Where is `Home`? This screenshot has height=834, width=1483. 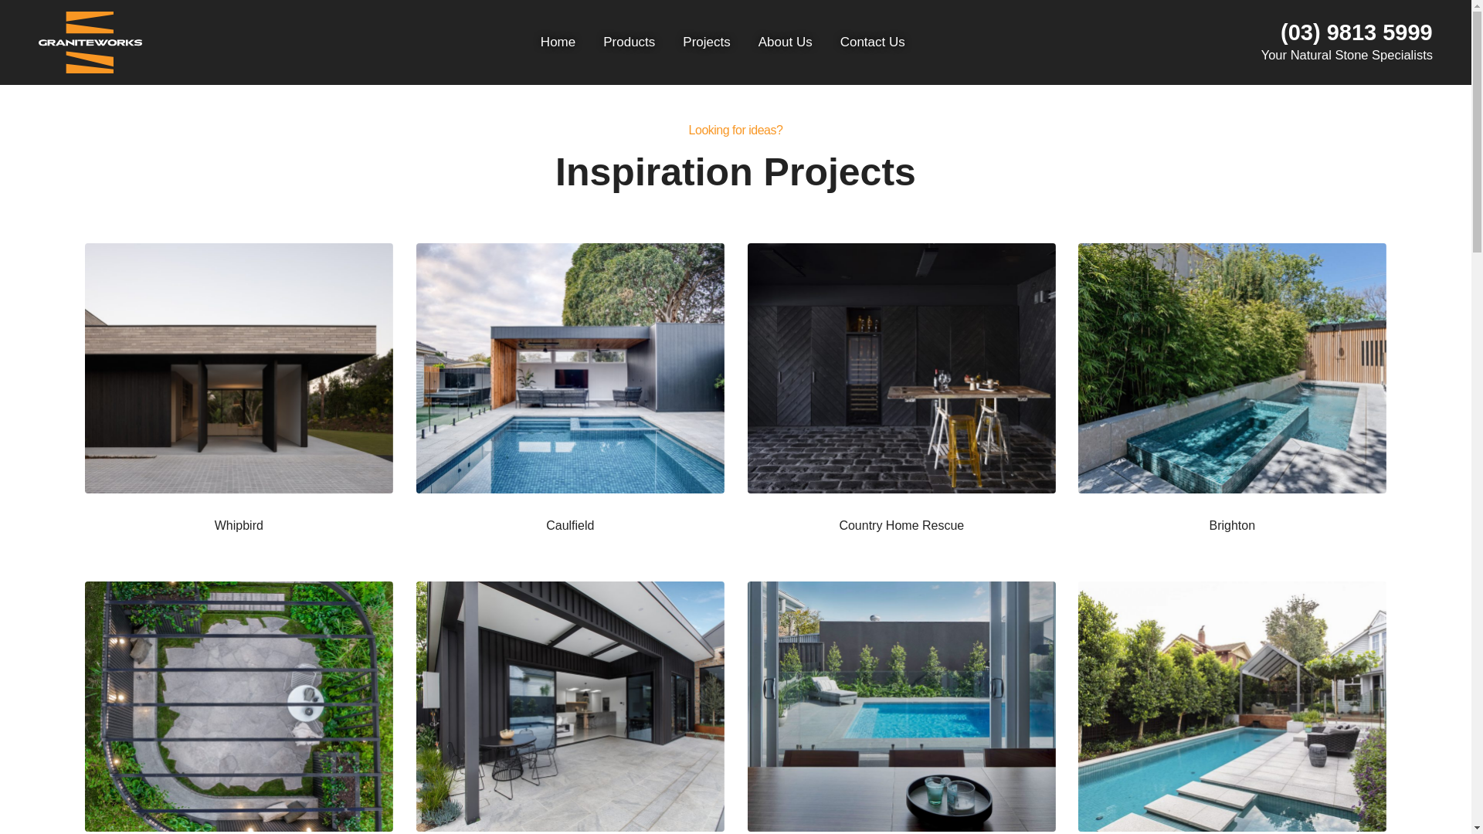 Home is located at coordinates (558, 42).